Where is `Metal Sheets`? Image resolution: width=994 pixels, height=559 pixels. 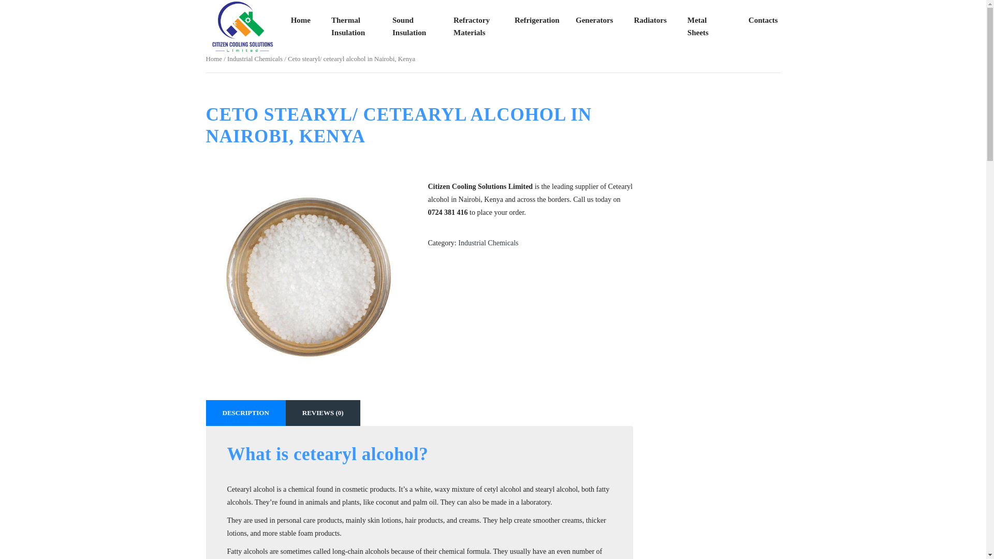 Metal Sheets is located at coordinates (707, 27).